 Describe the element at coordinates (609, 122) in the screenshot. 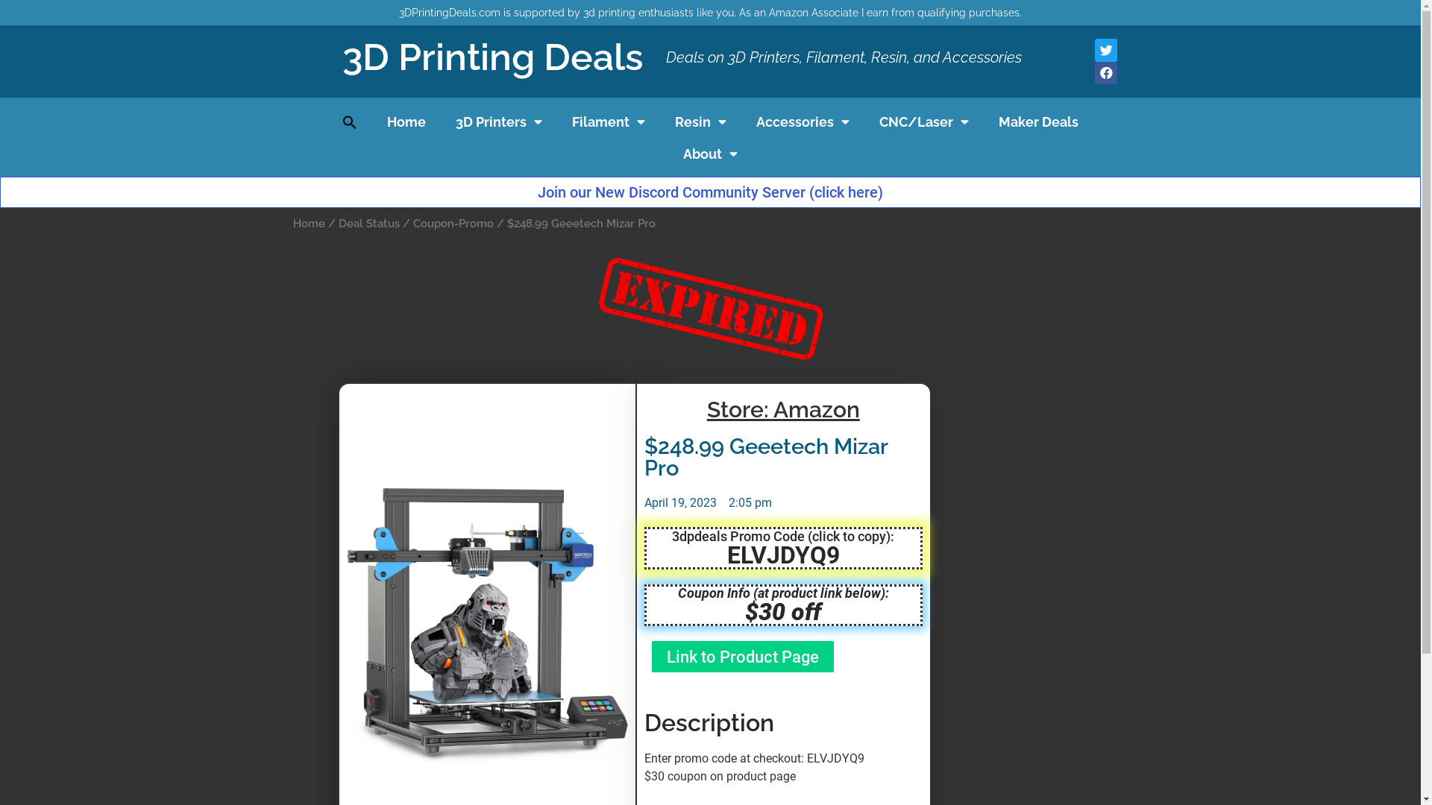

I see `Filament` at that location.